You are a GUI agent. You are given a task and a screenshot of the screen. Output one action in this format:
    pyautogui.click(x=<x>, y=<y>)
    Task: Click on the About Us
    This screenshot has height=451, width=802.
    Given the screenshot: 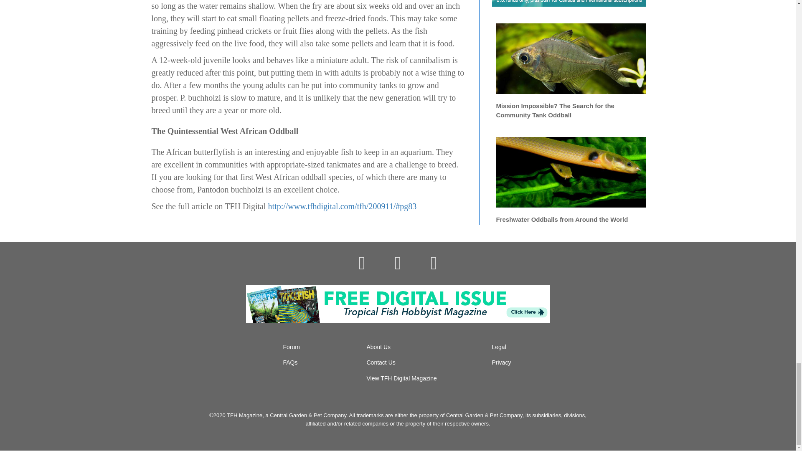 What is the action you would take?
    pyautogui.click(x=378, y=347)
    